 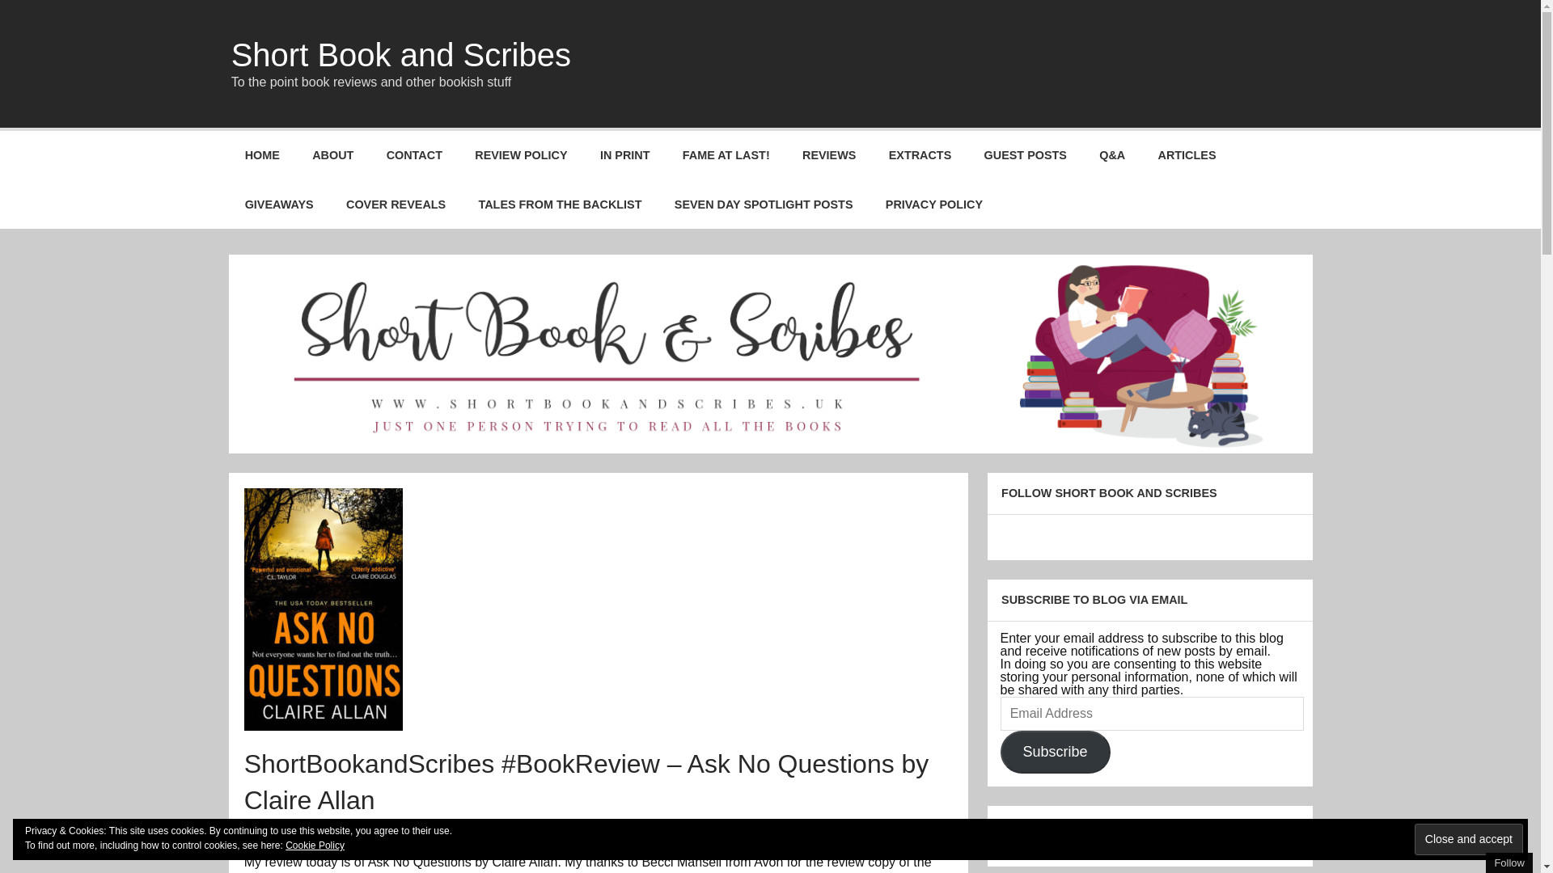 What do you see at coordinates (935, 204) in the screenshot?
I see `PRIVACY POLICY` at bounding box center [935, 204].